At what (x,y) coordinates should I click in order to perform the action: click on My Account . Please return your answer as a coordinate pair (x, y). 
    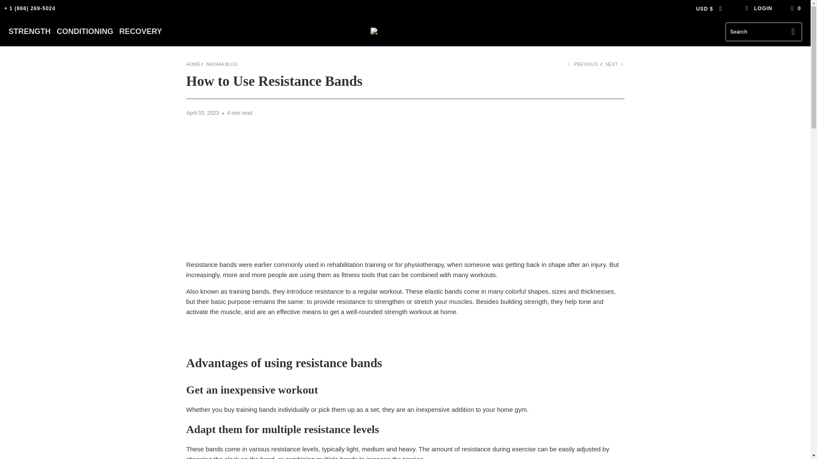
    Looking at the image, I should click on (758, 8).